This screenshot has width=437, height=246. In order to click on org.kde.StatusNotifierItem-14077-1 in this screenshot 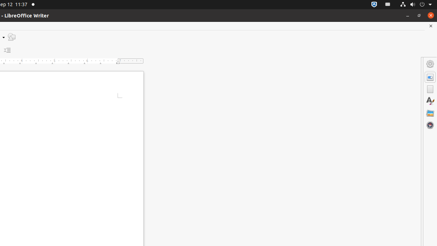, I will do `click(388, 5)`.